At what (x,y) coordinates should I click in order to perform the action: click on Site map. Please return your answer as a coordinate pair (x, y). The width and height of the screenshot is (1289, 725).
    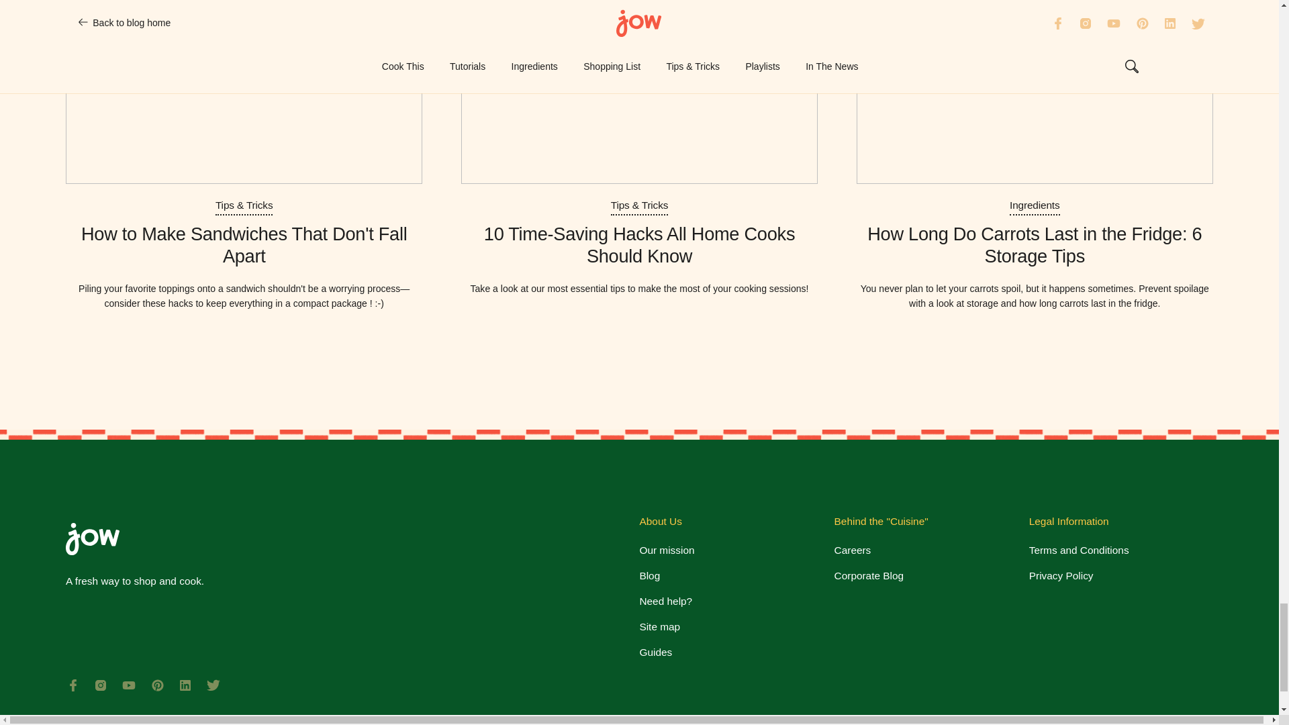
    Looking at the image, I should click on (659, 627).